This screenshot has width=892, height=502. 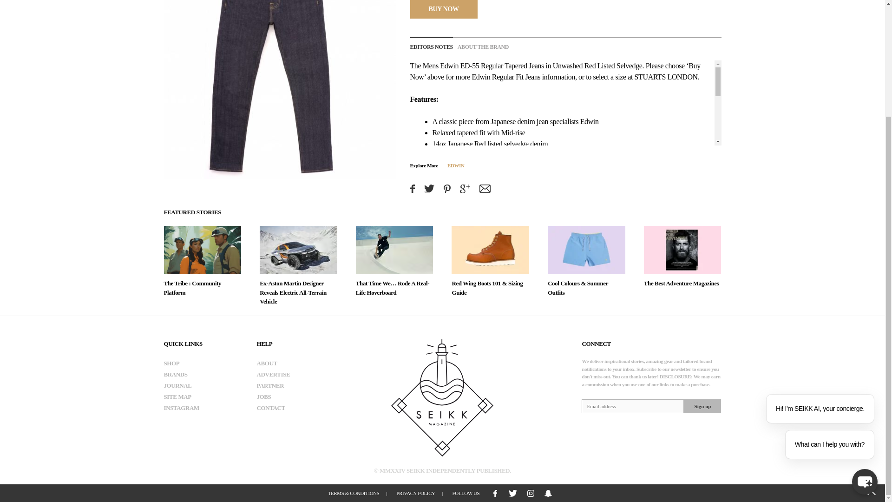 What do you see at coordinates (449, 66) in the screenshot?
I see `Edwin` at bounding box center [449, 66].